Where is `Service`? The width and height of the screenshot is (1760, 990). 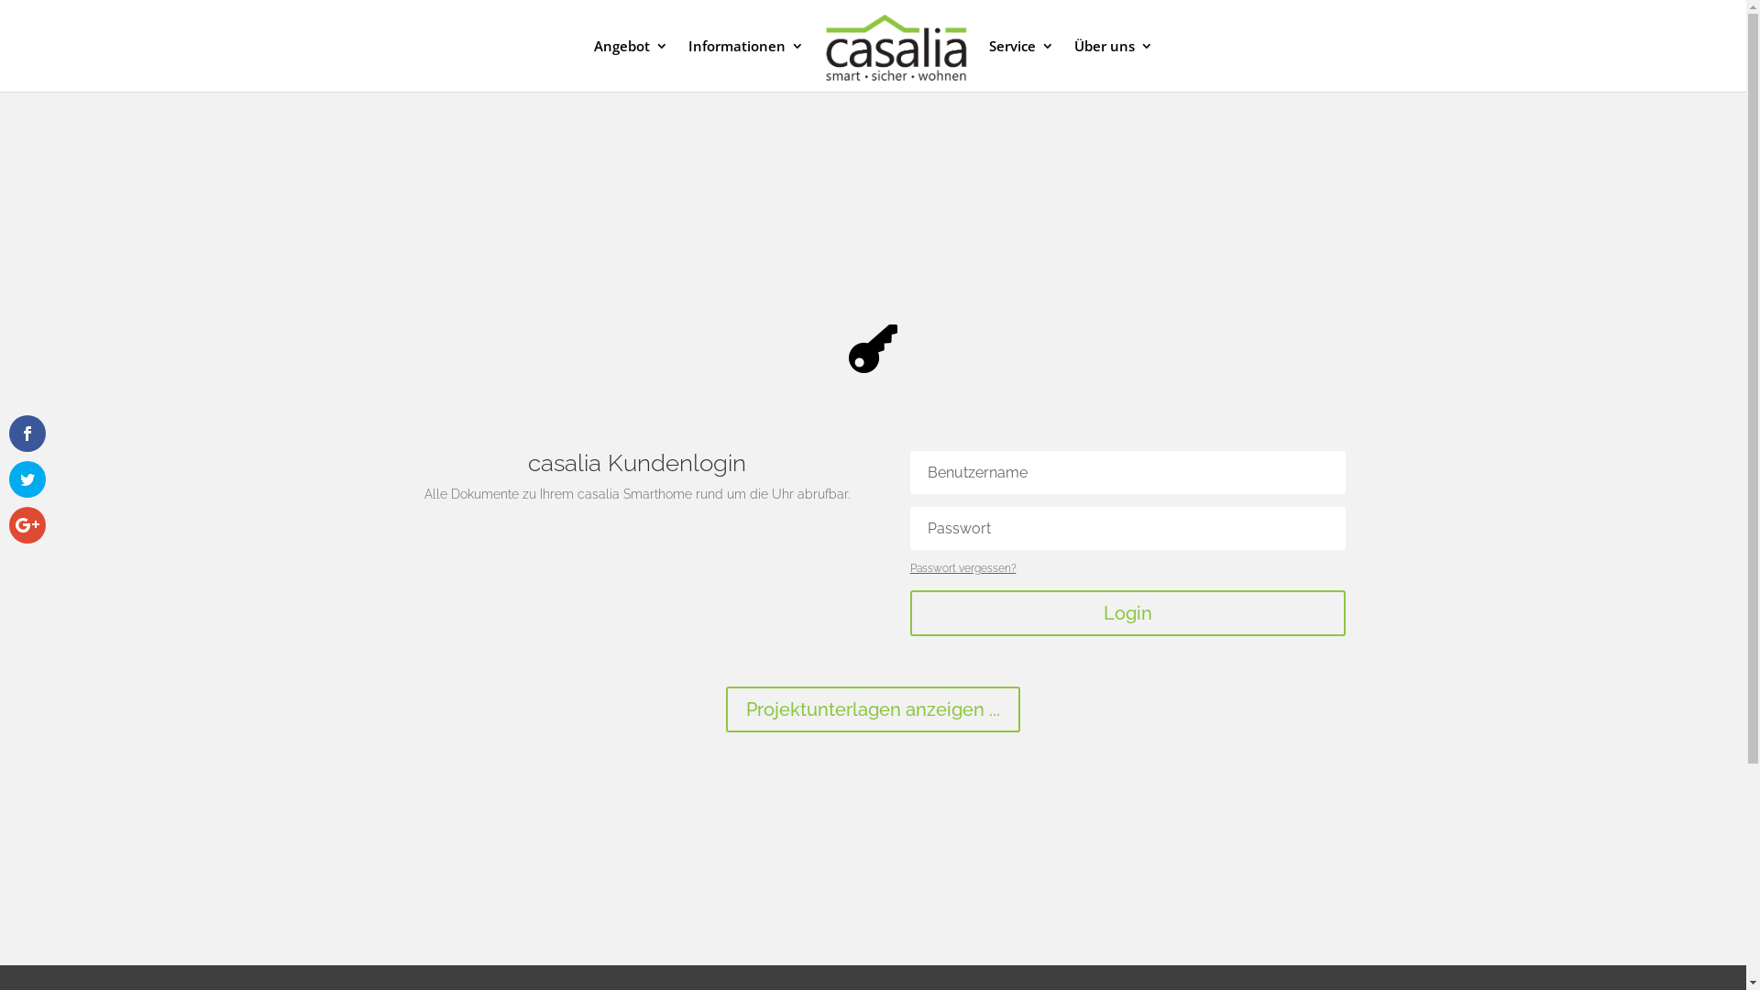 Service is located at coordinates (1021, 66).